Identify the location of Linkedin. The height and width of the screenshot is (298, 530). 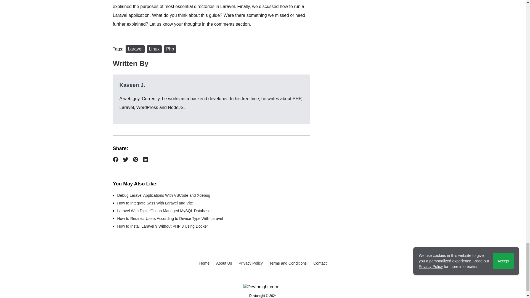
(145, 159).